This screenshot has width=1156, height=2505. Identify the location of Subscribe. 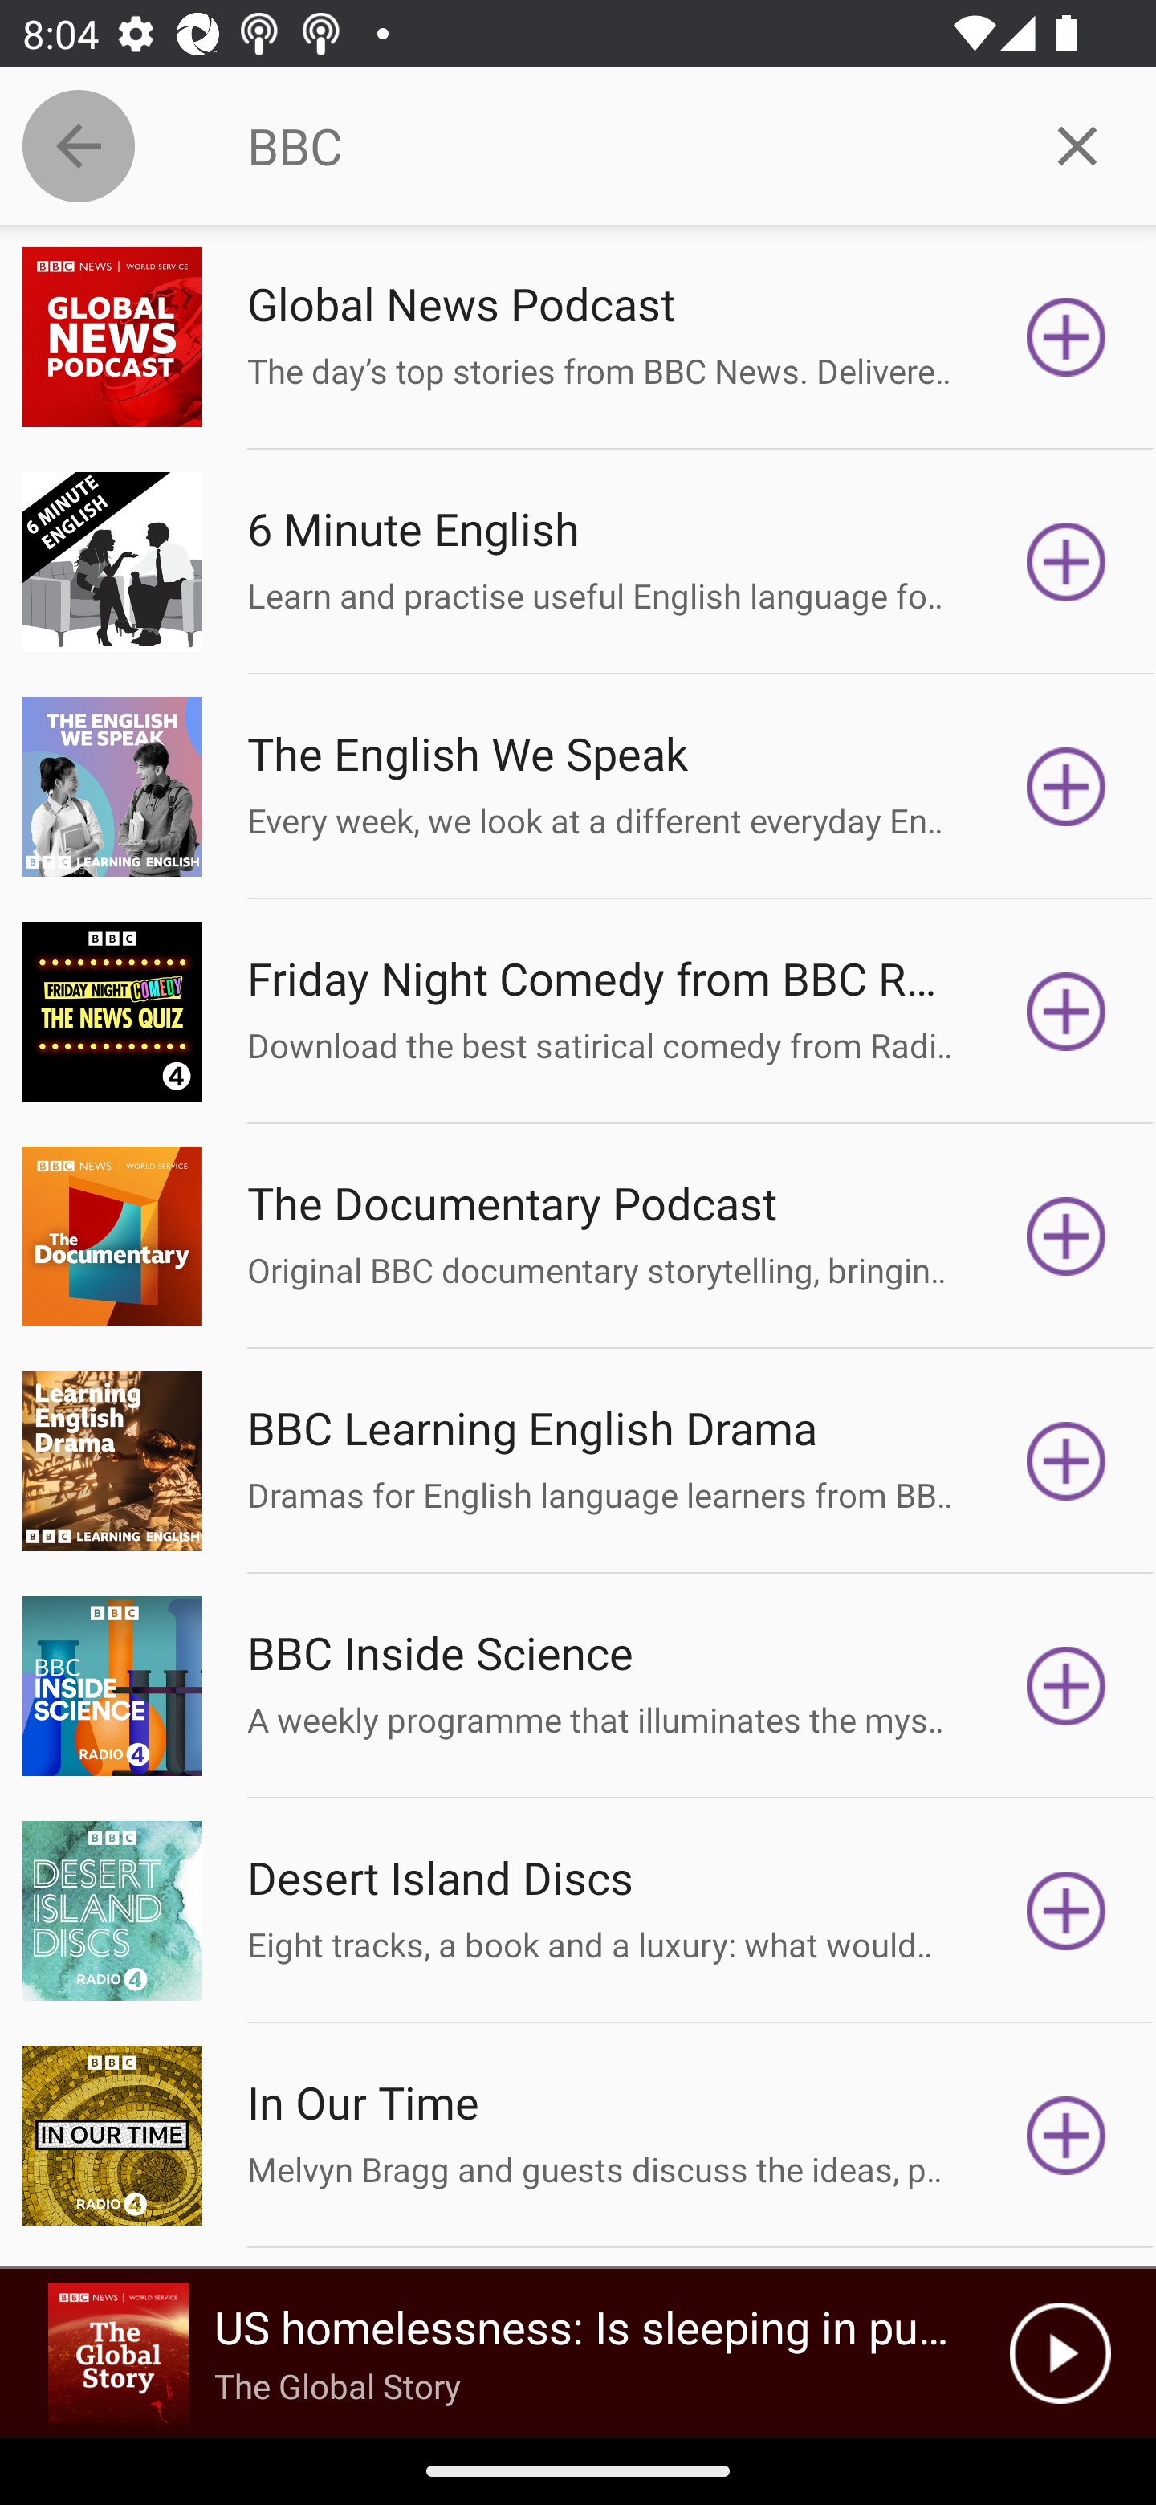
(1066, 1236).